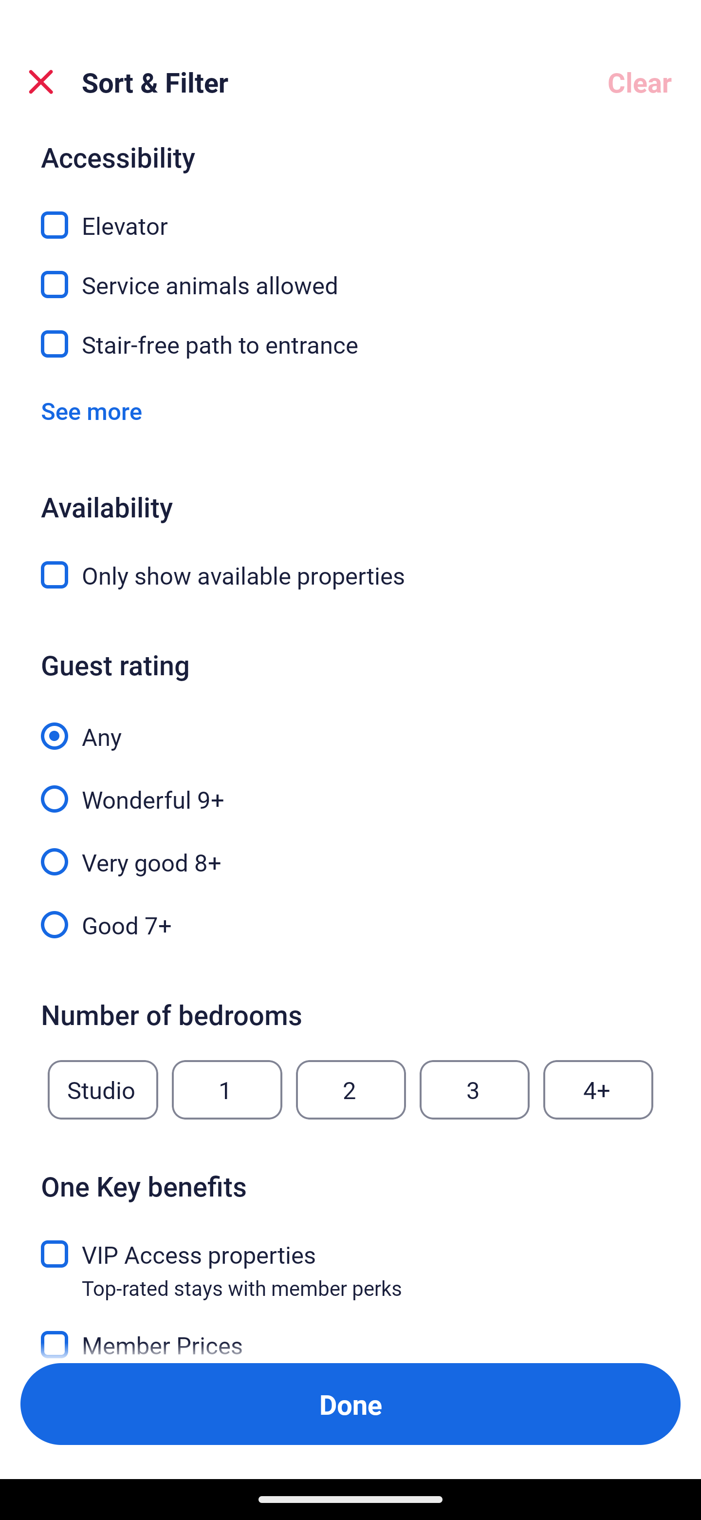 This screenshot has height=1520, width=701. I want to click on 2, so click(350, 1089).